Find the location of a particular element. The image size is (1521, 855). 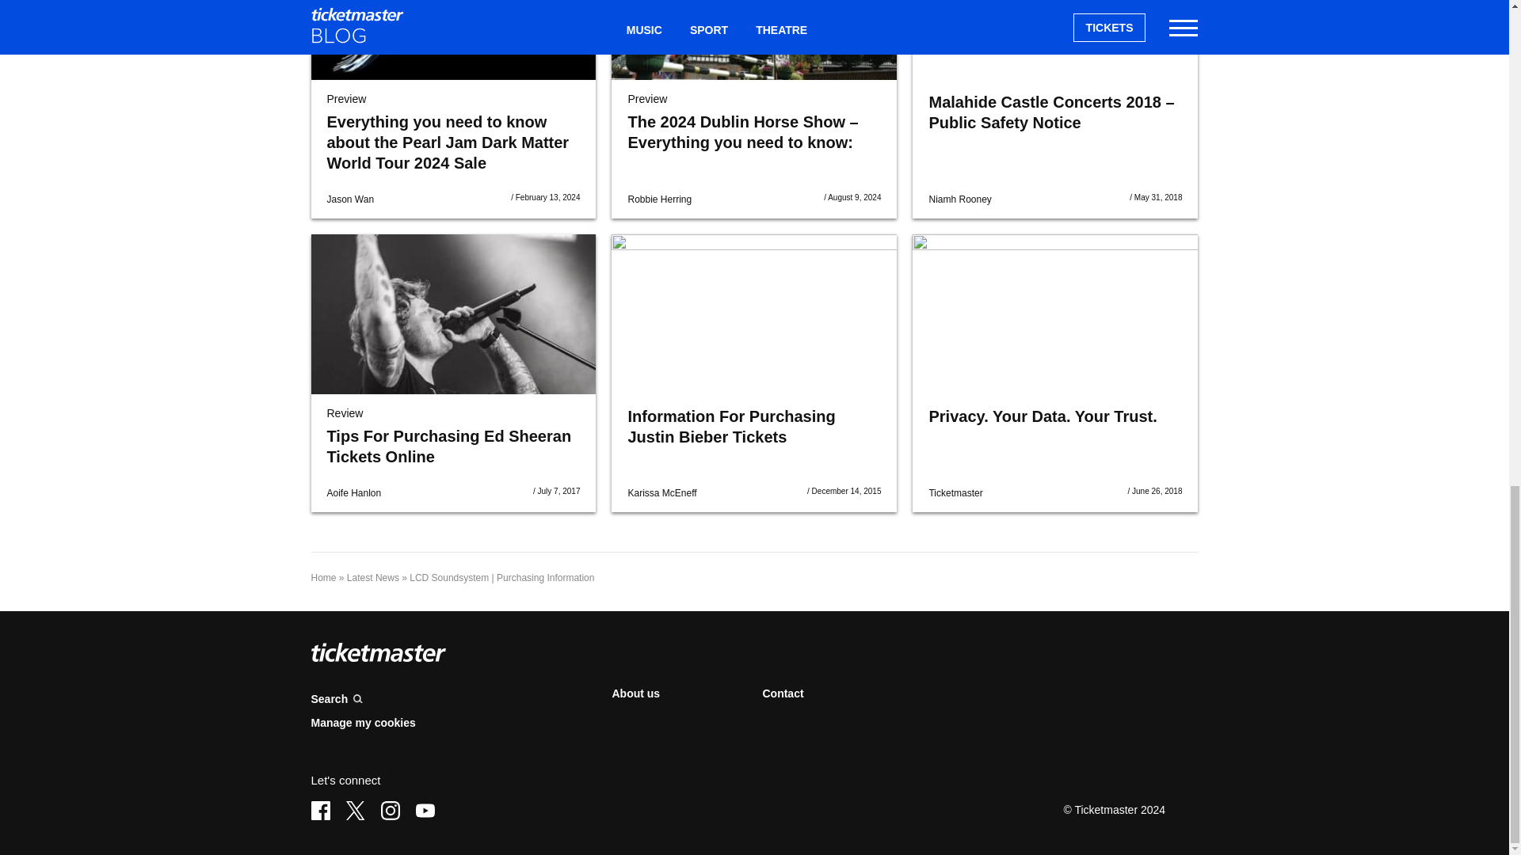

Twitter is located at coordinates (355, 810).